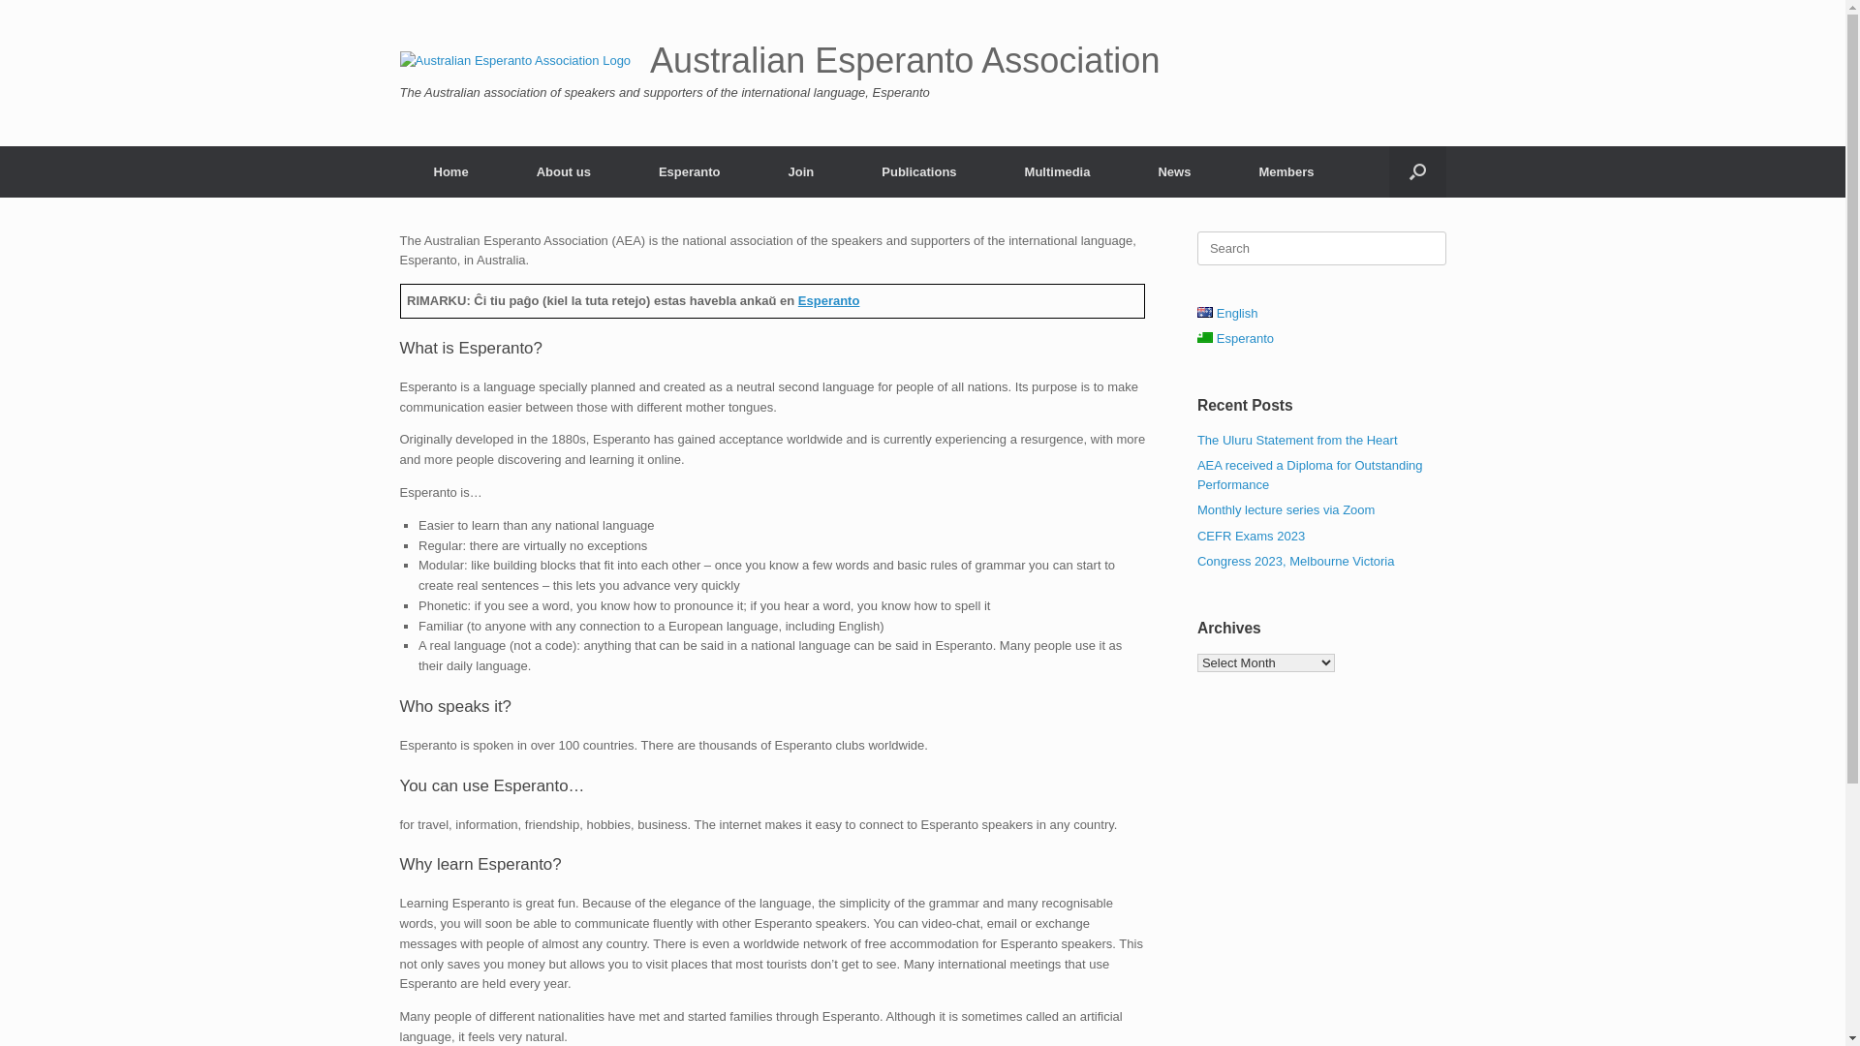 The width and height of the screenshot is (1860, 1046). Describe the element at coordinates (779, 61) in the screenshot. I see `Australian Esperanto Association` at that location.